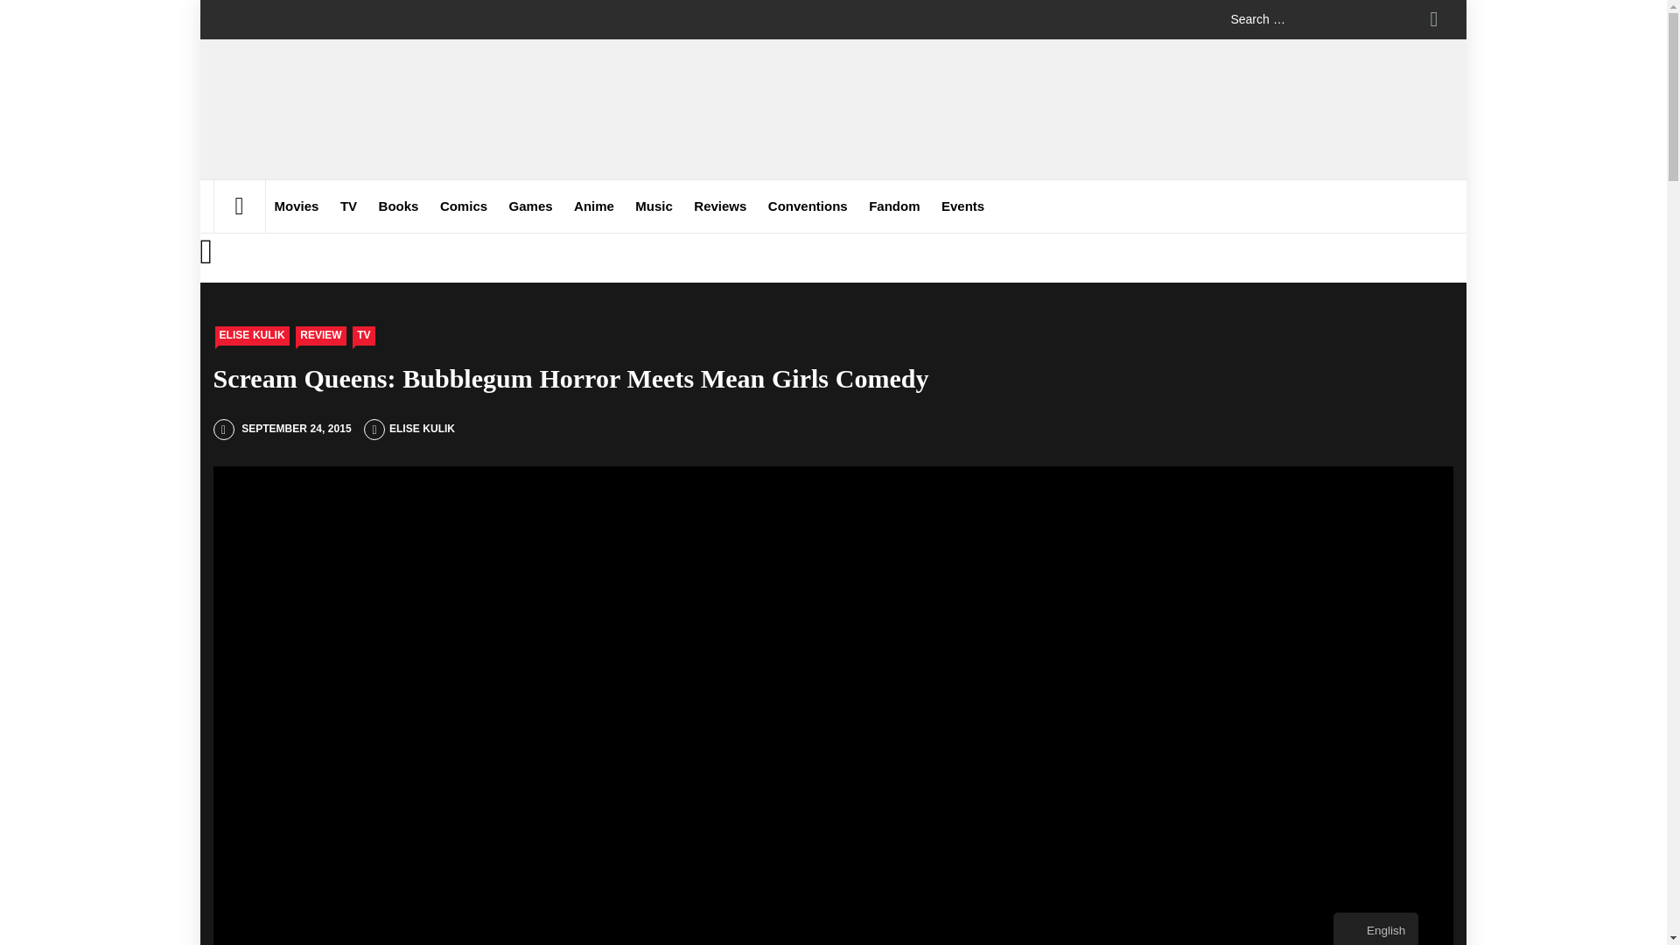 Image resolution: width=1680 pixels, height=945 pixels. Describe the element at coordinates (654, 206) in the screenshot. I see `Music` at that location.